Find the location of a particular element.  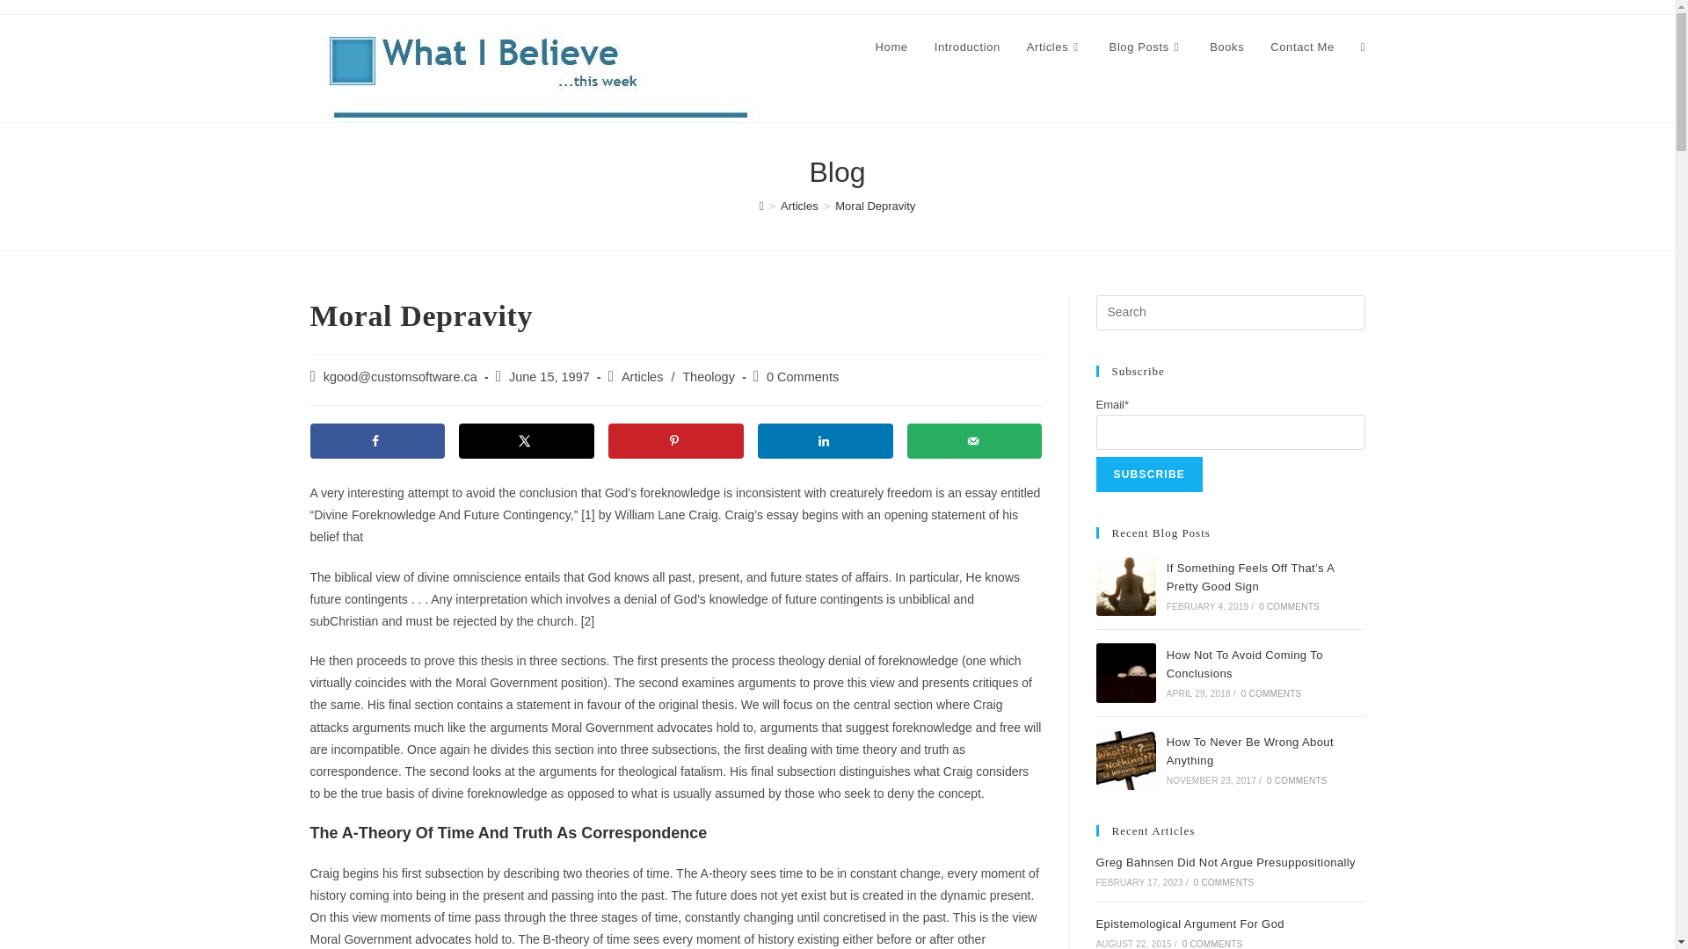

Home is located at coordinates (891, 47).